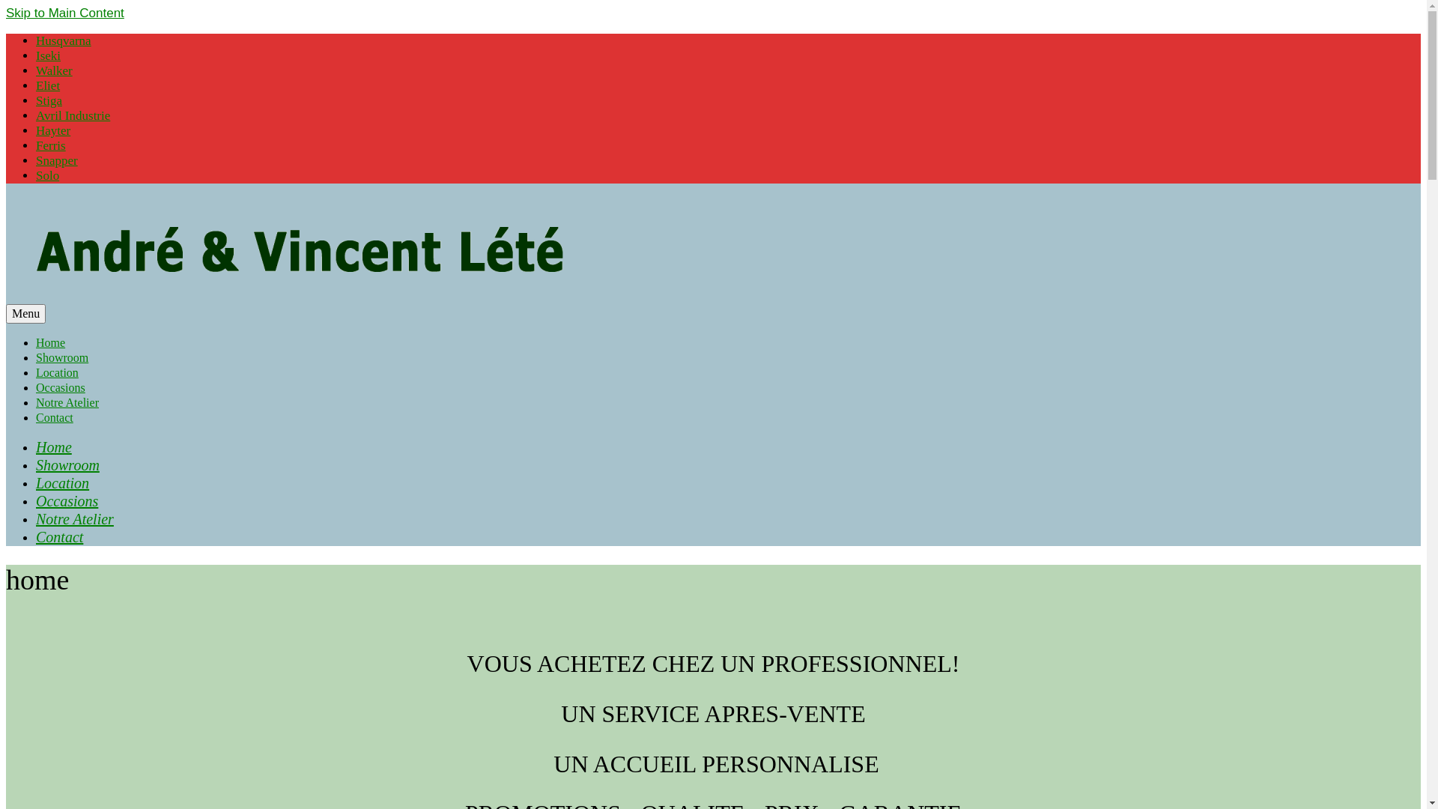 This screenshot has height=809, width=1438. Describe the element at coordinates (57, 160) in the screenshot. I see `Snapper` at that location.